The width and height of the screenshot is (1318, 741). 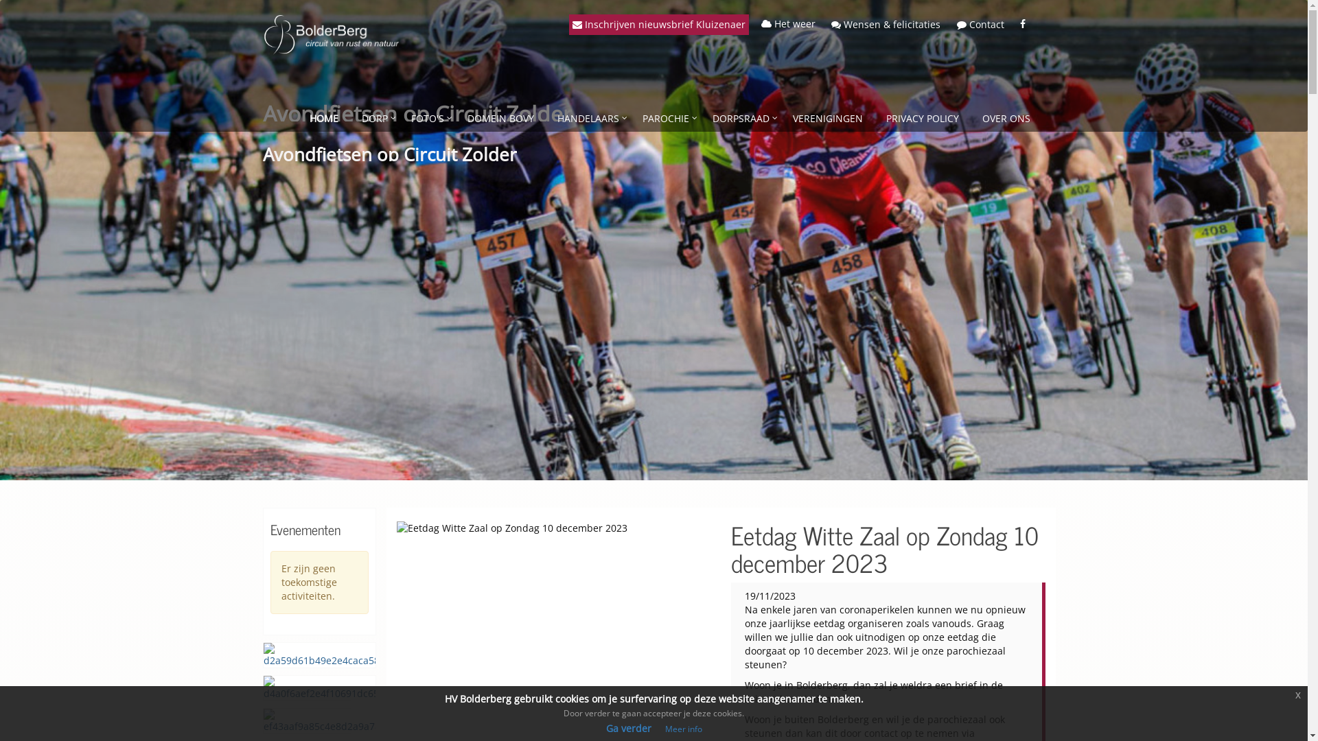 What do you see at coordinates (501, 119) in the screenshot?
I see `DOMEIN BOVY` at bounding box center [501, 119].